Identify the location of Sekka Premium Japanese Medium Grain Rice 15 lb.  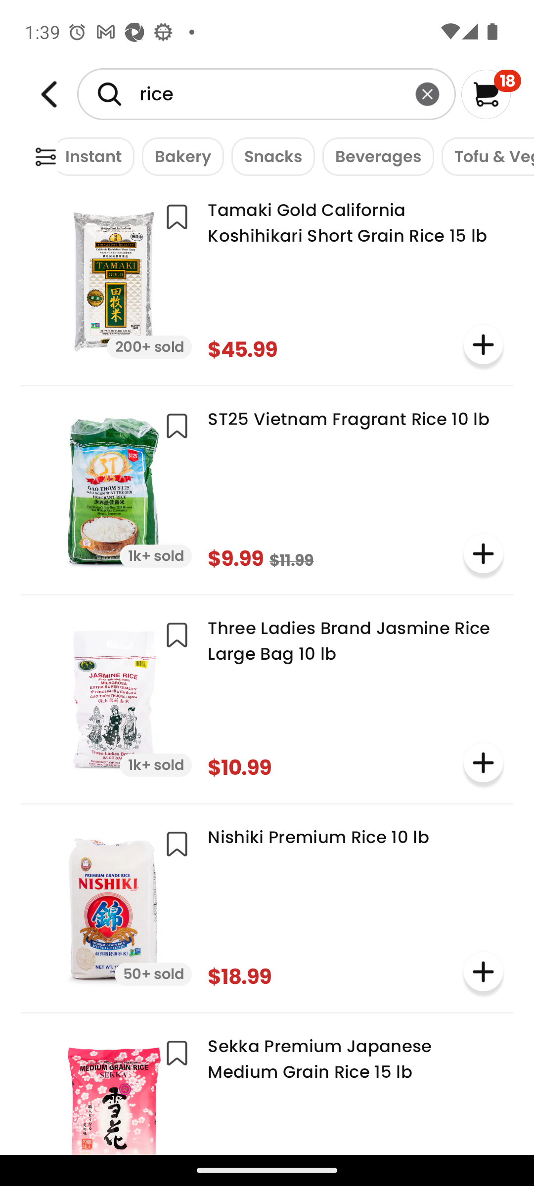
(267, 1089).